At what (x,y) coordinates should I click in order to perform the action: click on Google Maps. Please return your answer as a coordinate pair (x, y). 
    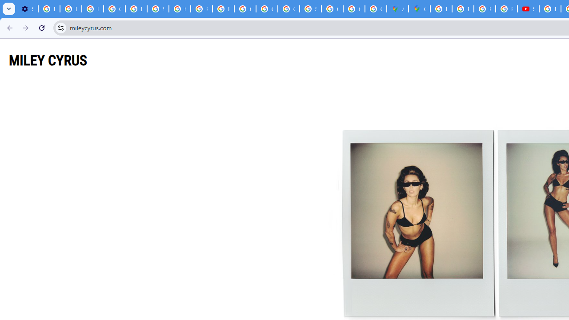
    Looking at the image, I should click on (419, 9).